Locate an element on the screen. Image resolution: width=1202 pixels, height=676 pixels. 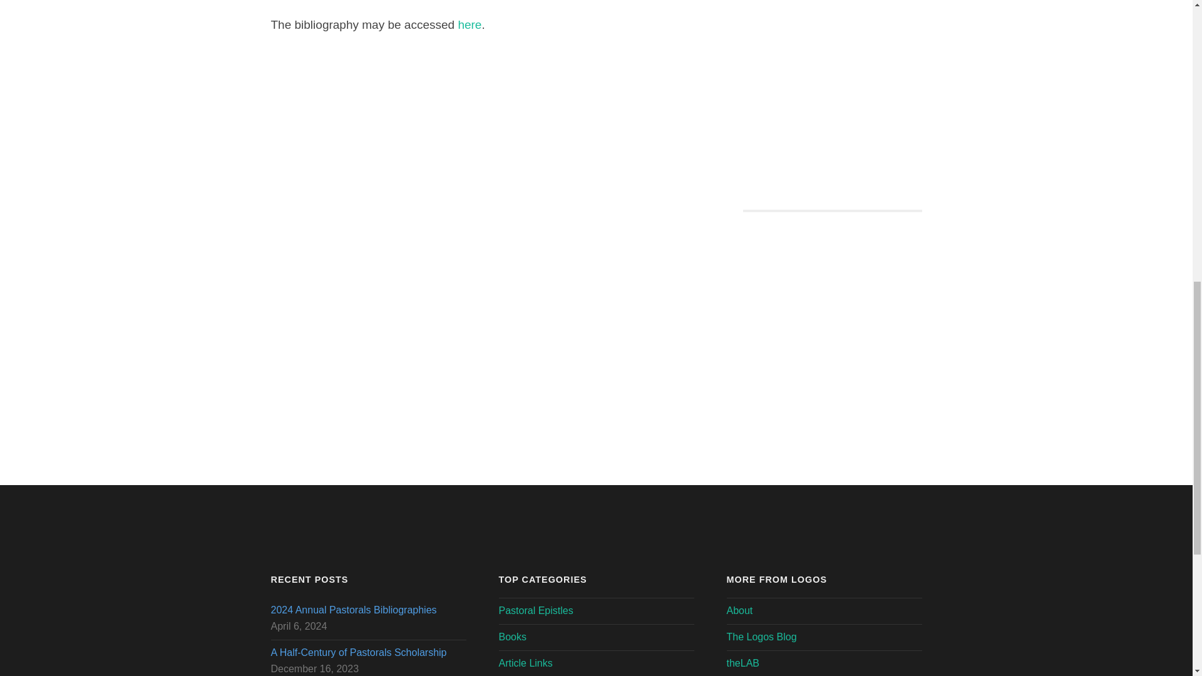
About is located at coordinates (739, 610).